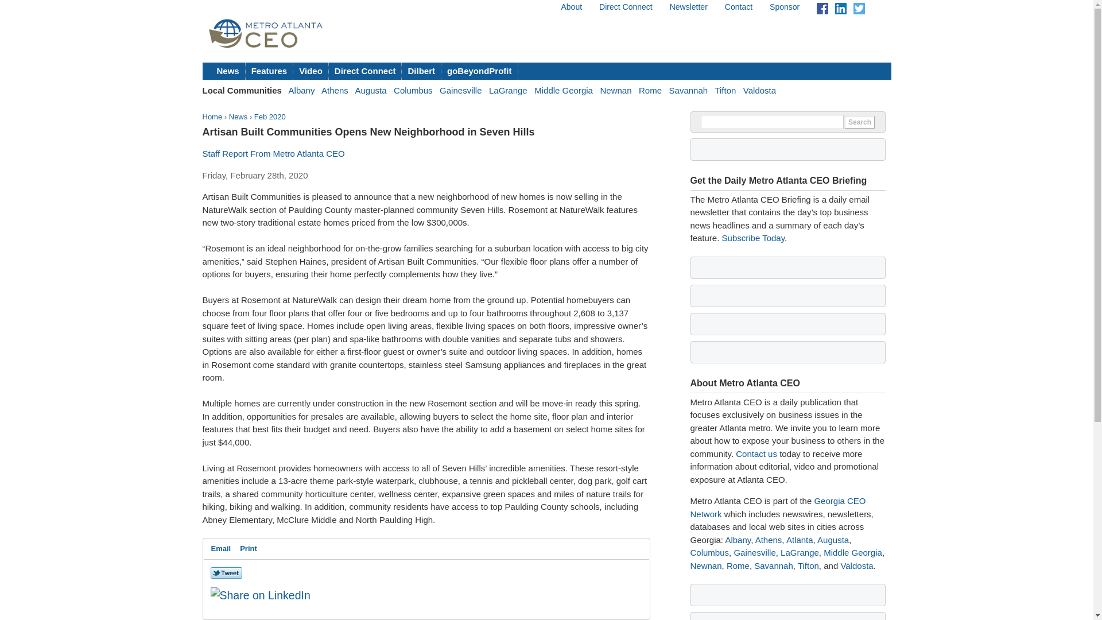 The image size is (1102, 620). I want to click on goBeyondProfit, so click(480, 71).